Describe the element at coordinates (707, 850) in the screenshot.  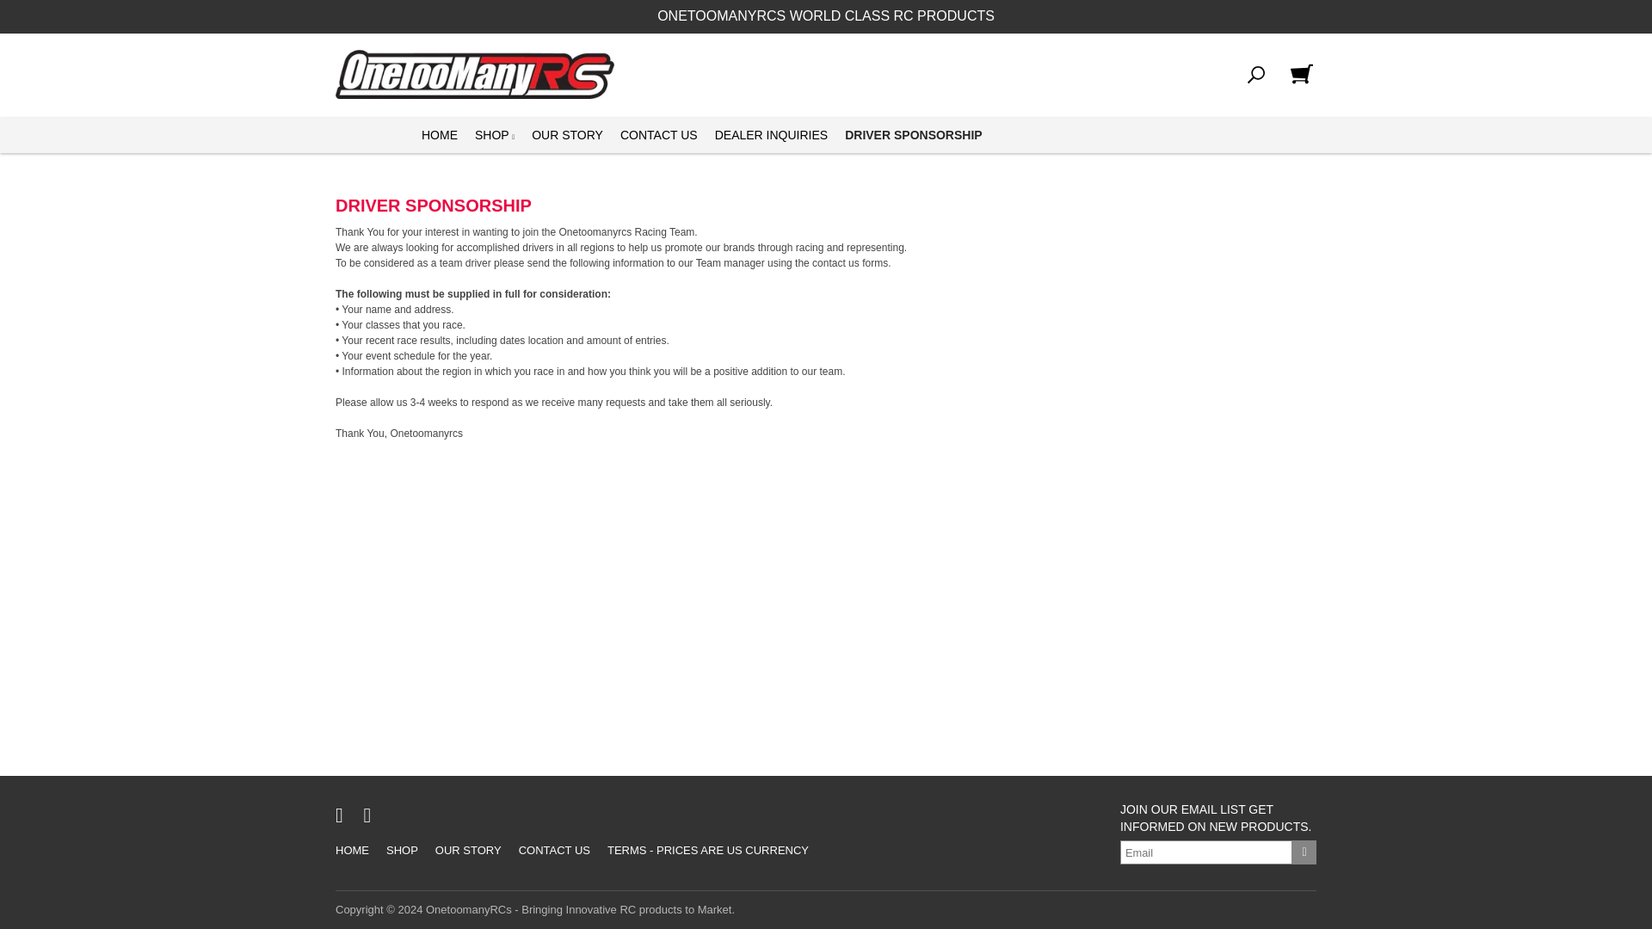
I see `TERMS - PRICES ARE US CURRENCY` at that location.